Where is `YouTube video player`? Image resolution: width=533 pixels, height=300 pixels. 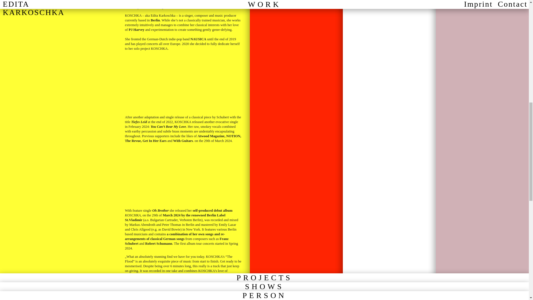 YouTube video player is located at coordinates (183, 176).